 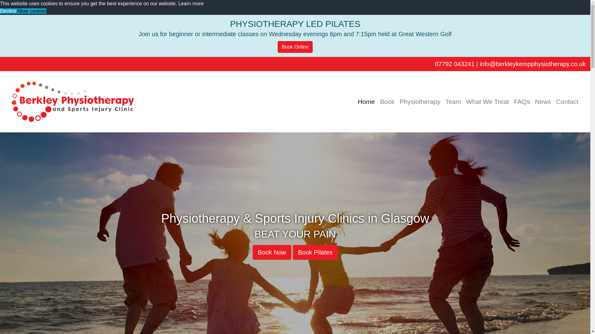 What do you see at coordinates (522, 101) in the screenshot?
I see `FAQs` at bounding box center [522, 101].